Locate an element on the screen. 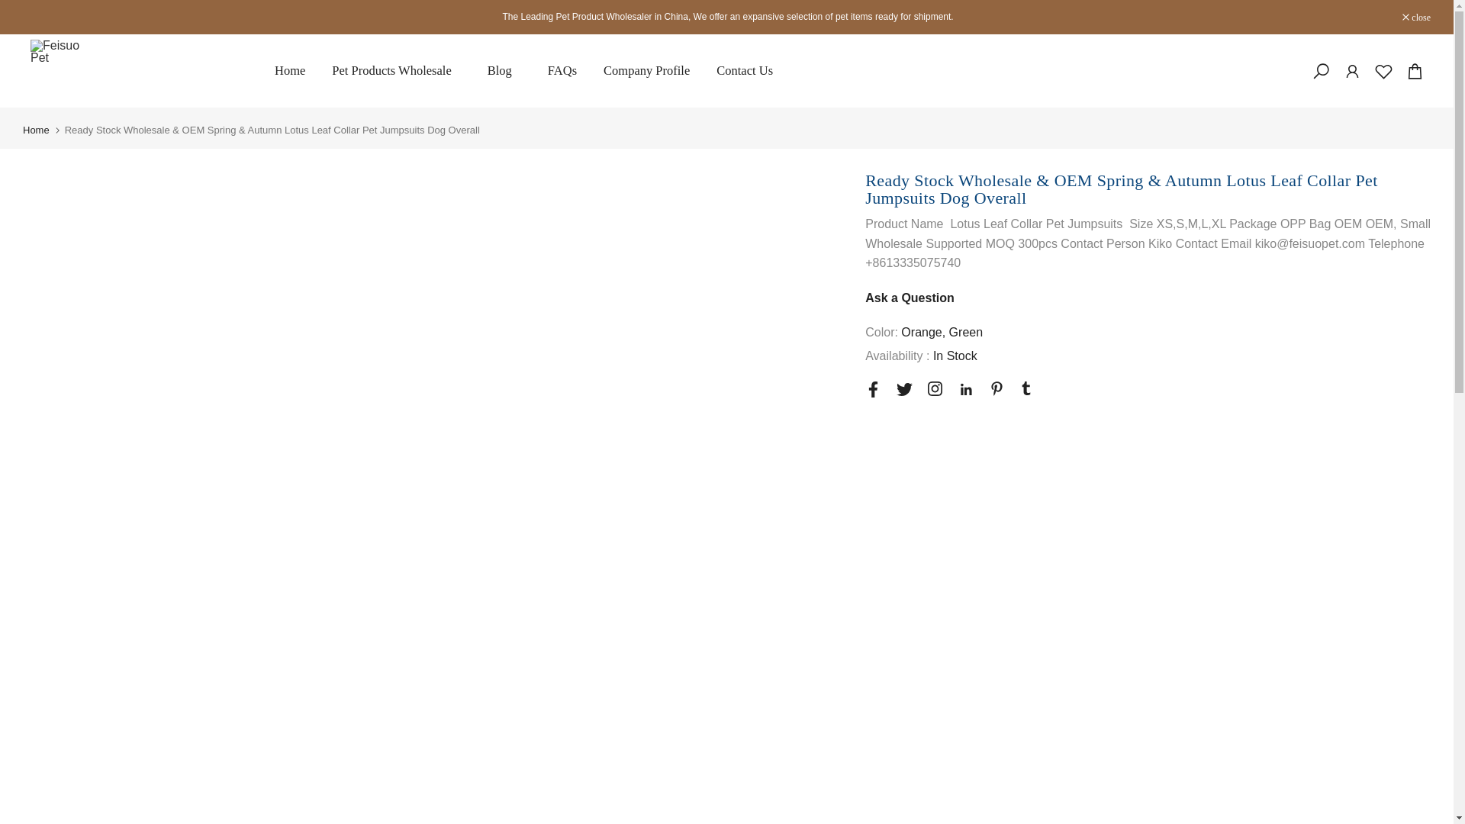 The image size is (1465, 824). Skip to content is located at coordinates (11, 8).